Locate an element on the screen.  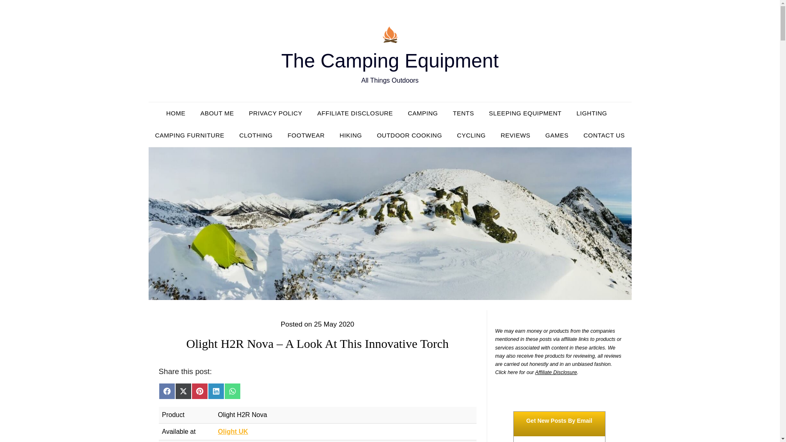
FOOTWEAR is located at coordinates (305, 135).